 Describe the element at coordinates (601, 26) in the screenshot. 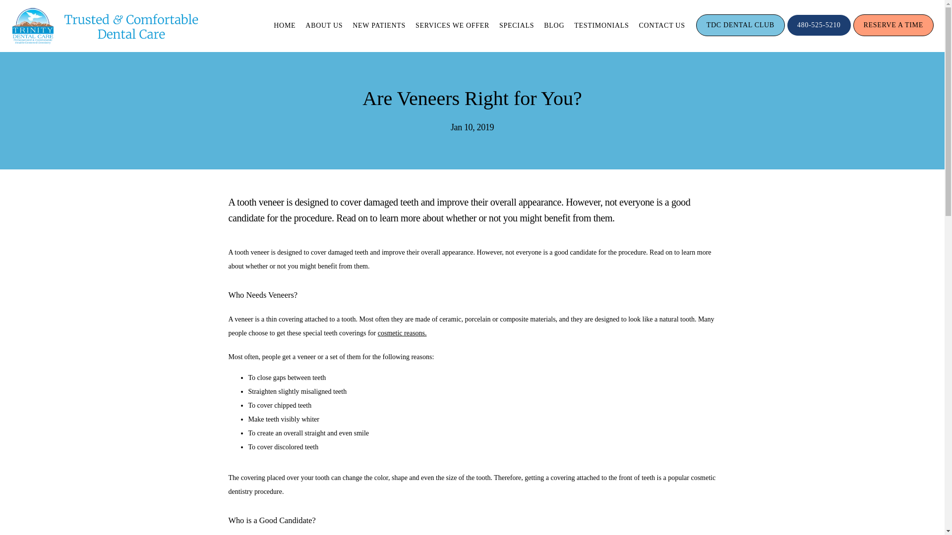

I see `TESTIMONIALS` at that location.